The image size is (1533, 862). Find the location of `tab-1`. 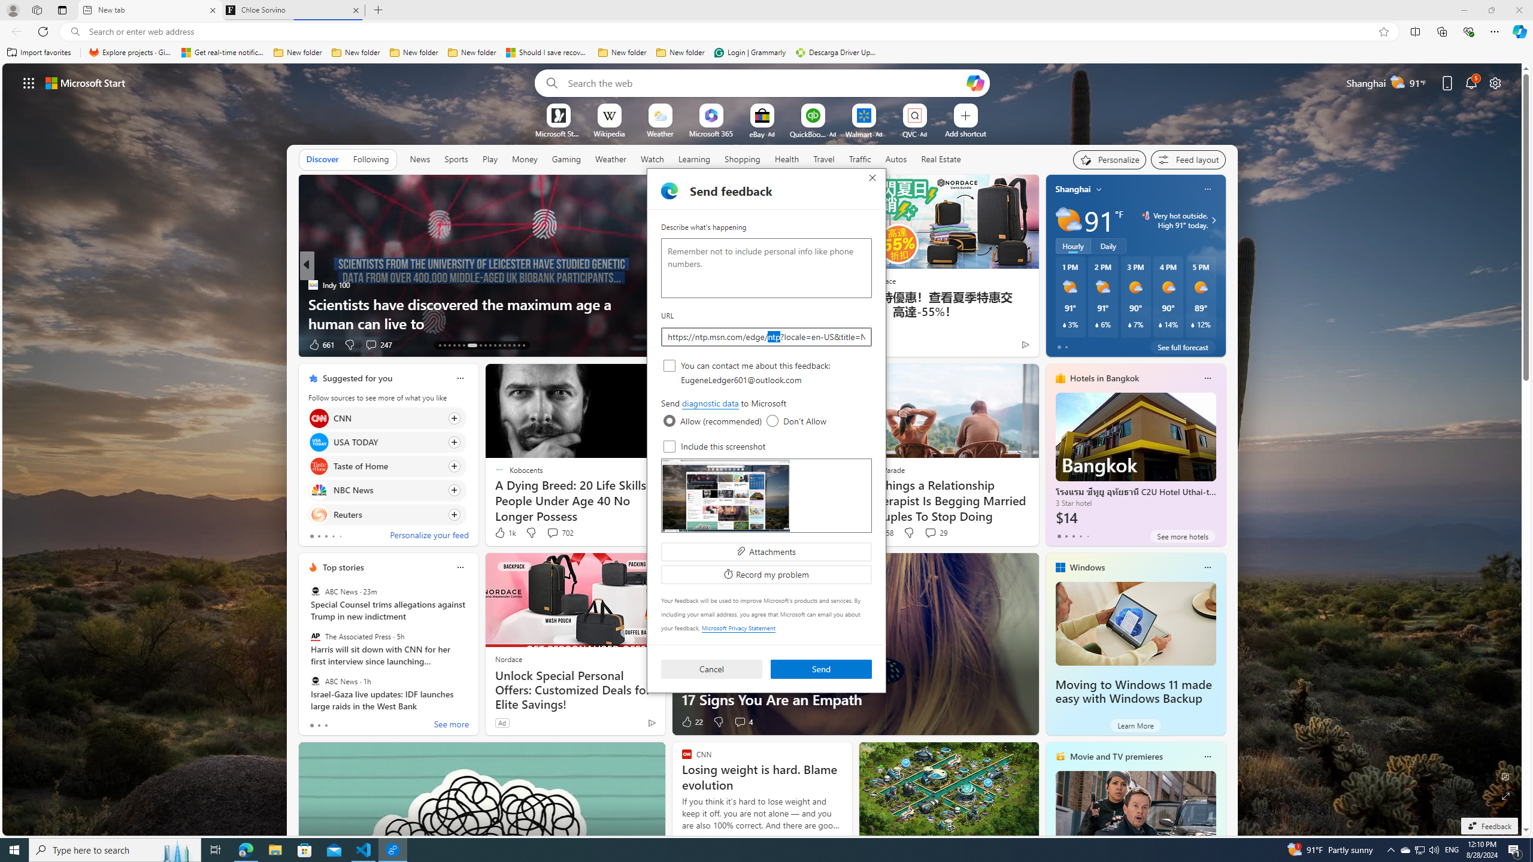

tab-1 is located at coordinates (319, 726).